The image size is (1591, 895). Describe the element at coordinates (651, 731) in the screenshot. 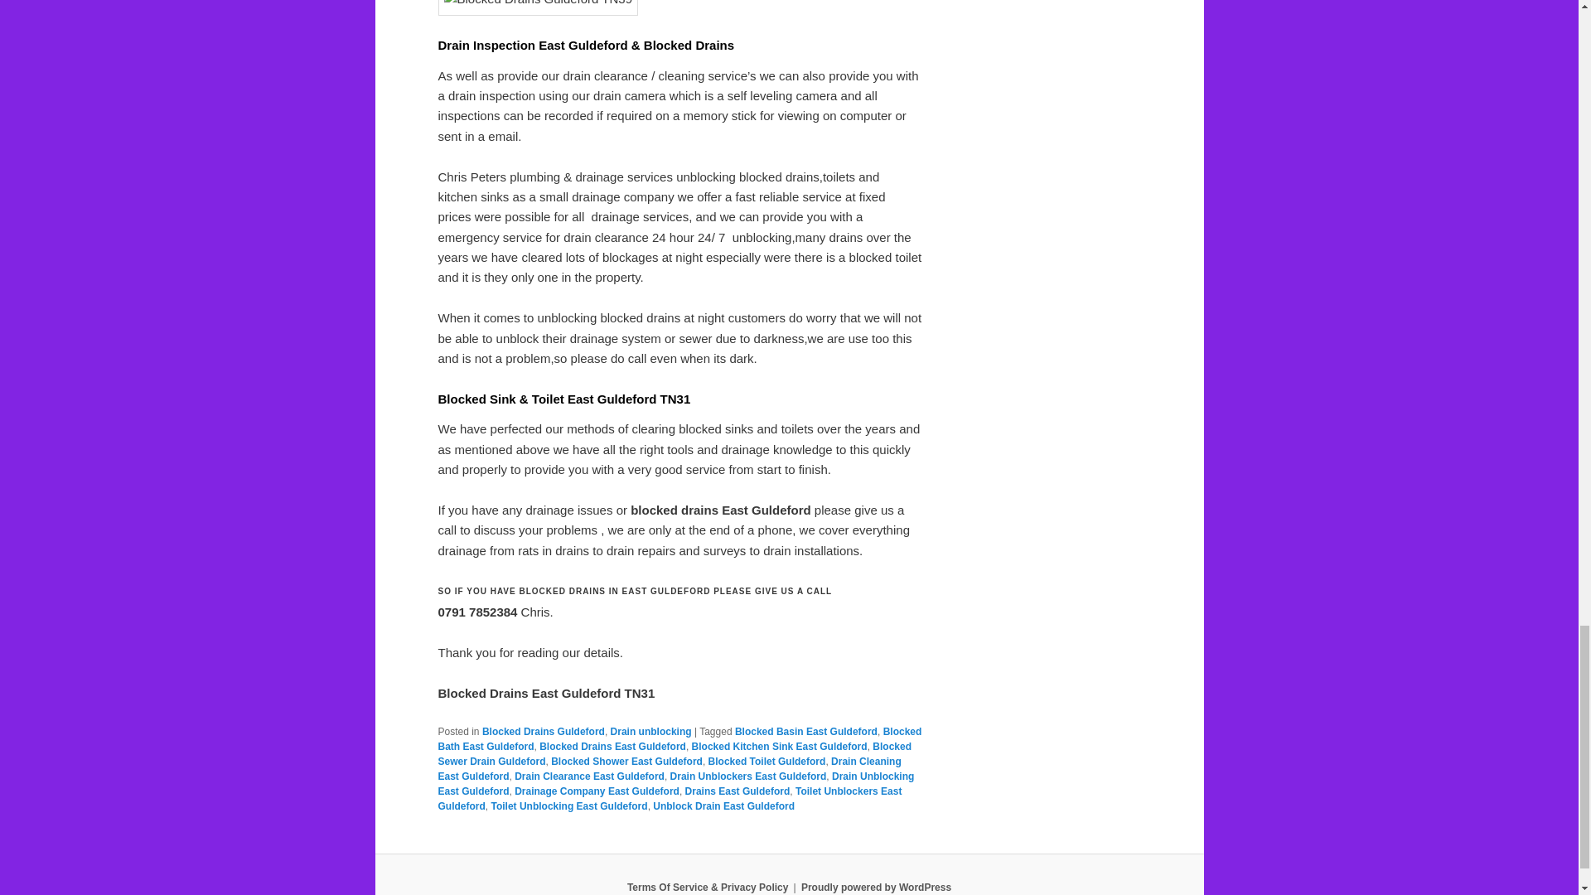

I see `Drain unblocking` at that location.